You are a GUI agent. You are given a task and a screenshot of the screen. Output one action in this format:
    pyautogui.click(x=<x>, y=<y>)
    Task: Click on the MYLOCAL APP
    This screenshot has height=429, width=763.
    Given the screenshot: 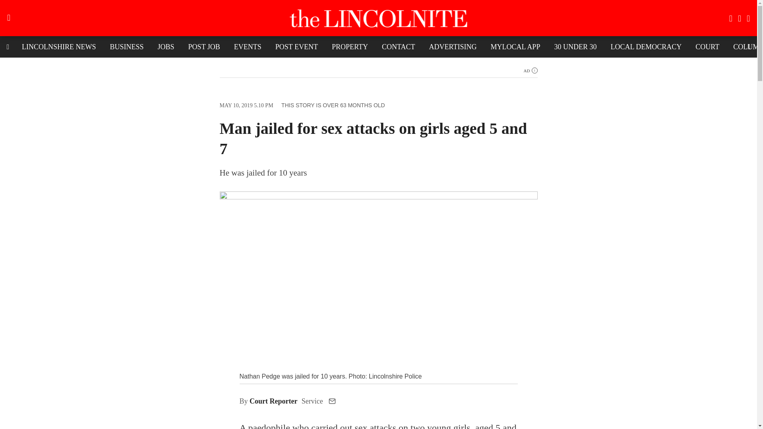 What is the action you would take?
    pyautogui.click(x=515, y=46)
    